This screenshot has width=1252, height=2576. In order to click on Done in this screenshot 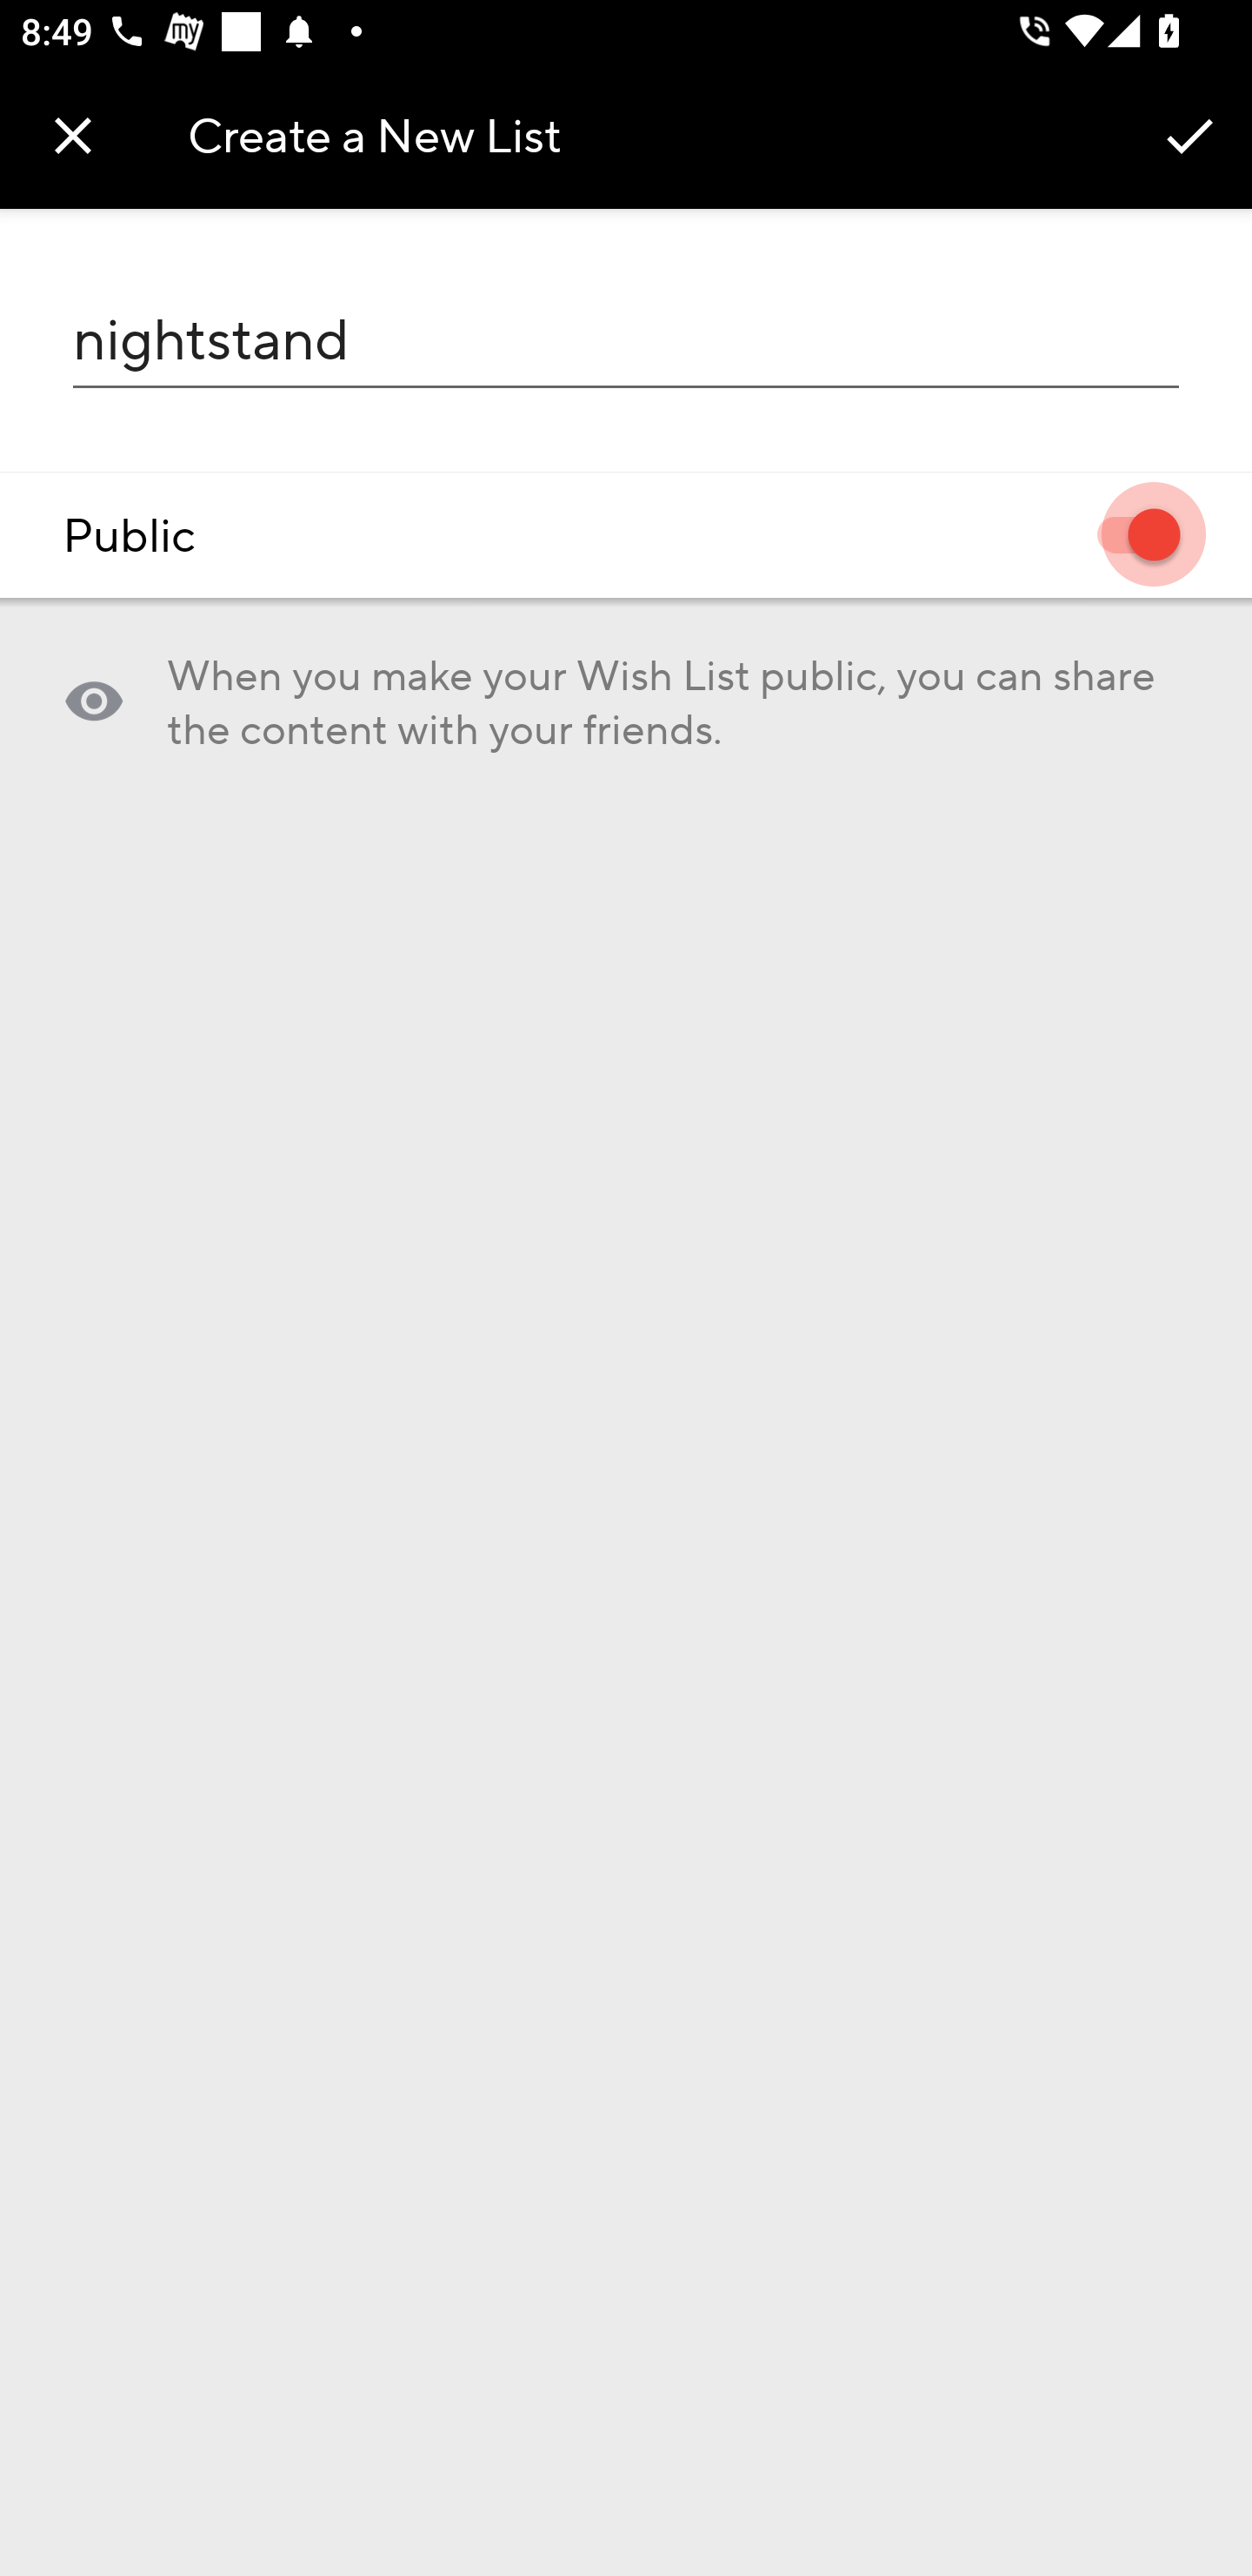, I will do `click(1189, 134)`.